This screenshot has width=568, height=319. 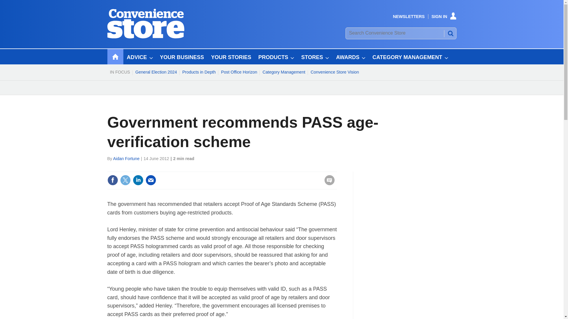 What do you see at coordinates (138, 180) in the screenshot?
I see `Share this on Linked in` at bounding box center [138, 180].